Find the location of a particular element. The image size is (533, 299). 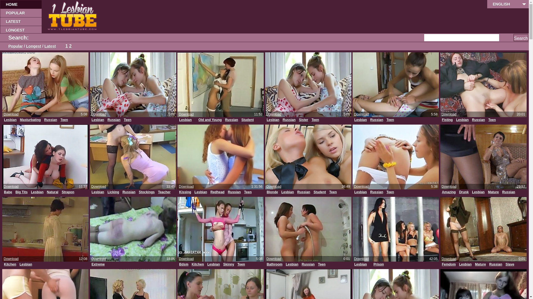

Download is located at coordinates (186, 187).